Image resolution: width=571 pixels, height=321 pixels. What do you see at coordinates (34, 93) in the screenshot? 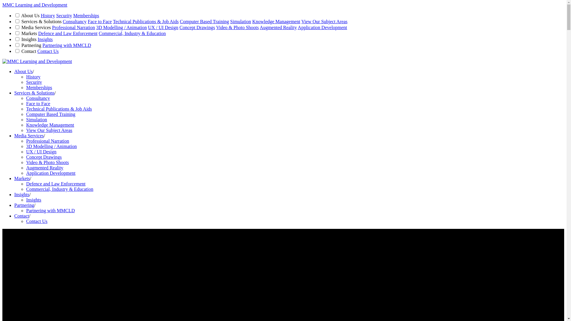
I see `Services & Solutions` at bounding box center [34, 93].